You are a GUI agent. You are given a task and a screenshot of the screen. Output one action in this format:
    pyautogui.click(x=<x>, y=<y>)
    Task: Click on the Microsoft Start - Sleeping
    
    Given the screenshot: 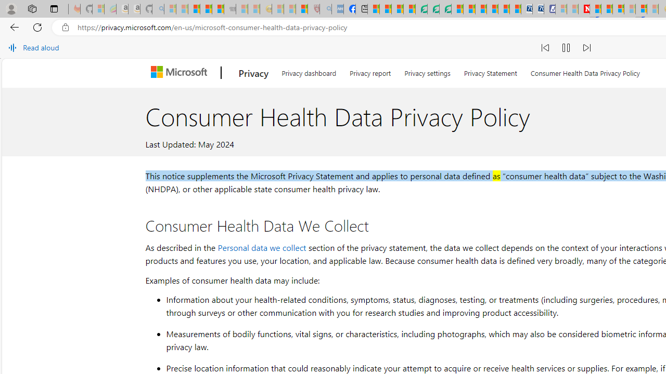 What is the action you would take?
    pyautogui.click(x=572, y=9)
    